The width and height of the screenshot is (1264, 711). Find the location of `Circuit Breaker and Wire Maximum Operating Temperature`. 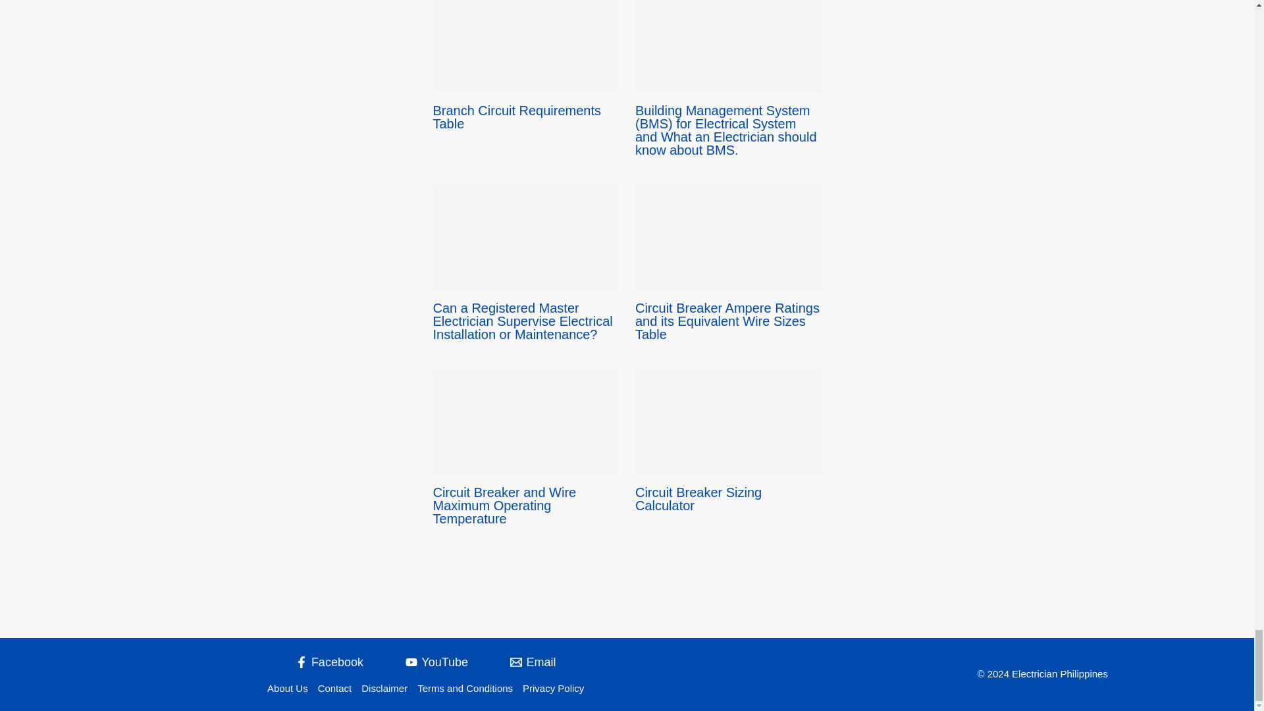

Circuit Breaker and Wire Maximum Operating Temperature is located at coordinates (504, 506).